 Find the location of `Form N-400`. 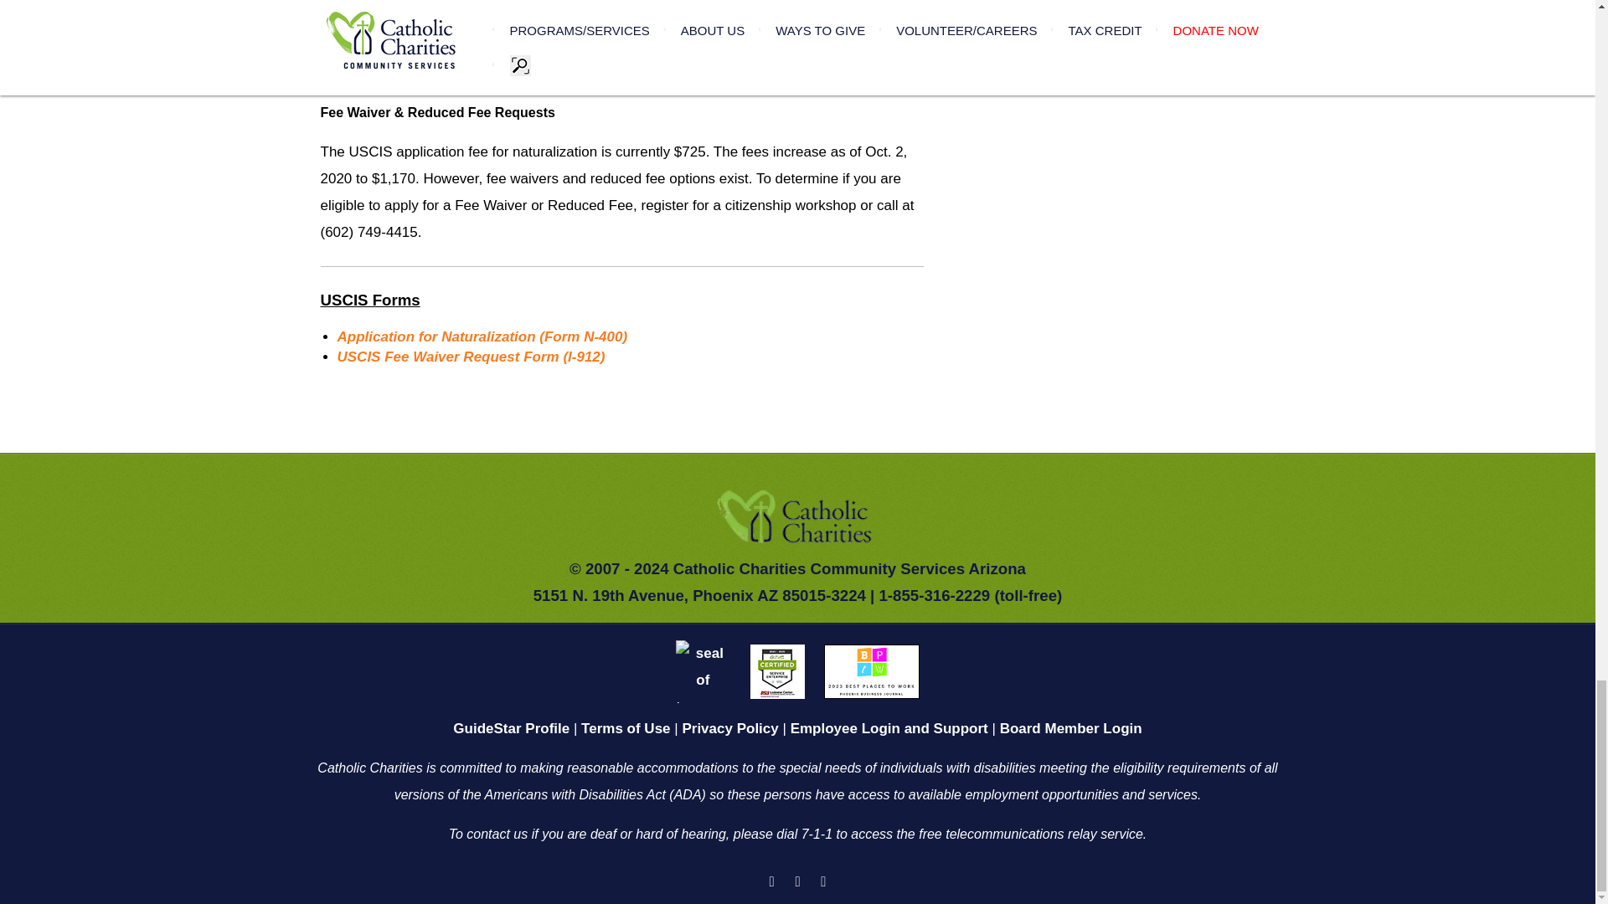

Form N-400 is located at coordinates (481, 336).